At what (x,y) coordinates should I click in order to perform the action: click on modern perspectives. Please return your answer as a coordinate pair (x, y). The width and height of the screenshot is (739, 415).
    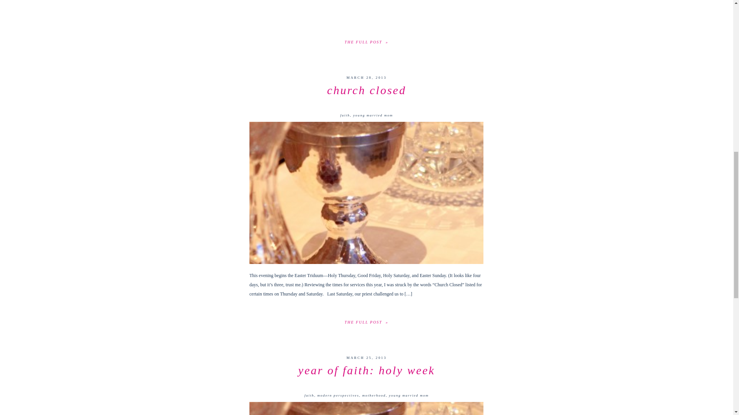
    Looking at the image, I should click on (338, 395).